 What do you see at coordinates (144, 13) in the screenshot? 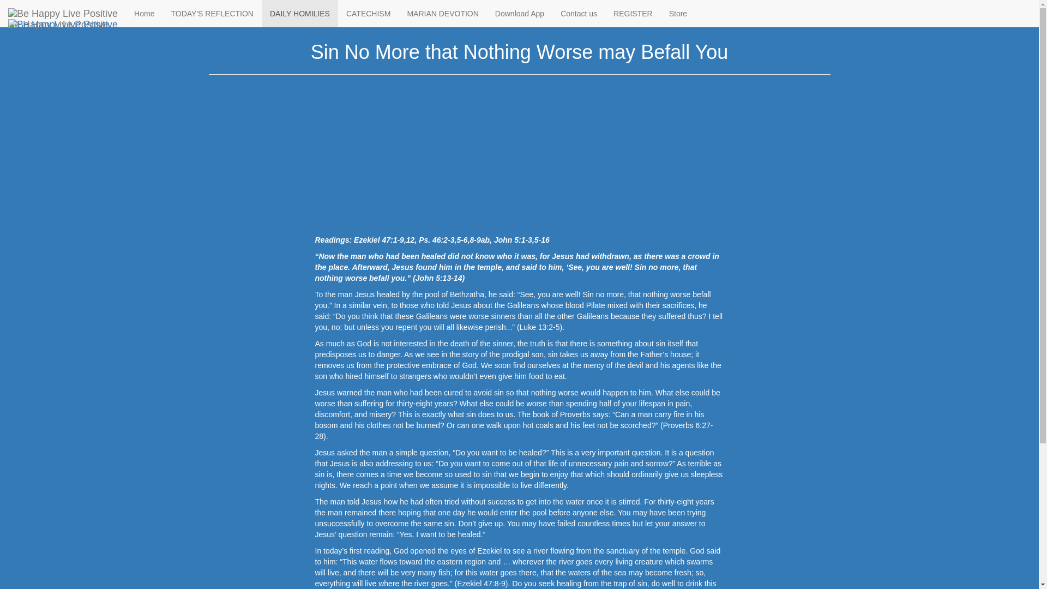
I see `Home` at bounding box center [144, 13].